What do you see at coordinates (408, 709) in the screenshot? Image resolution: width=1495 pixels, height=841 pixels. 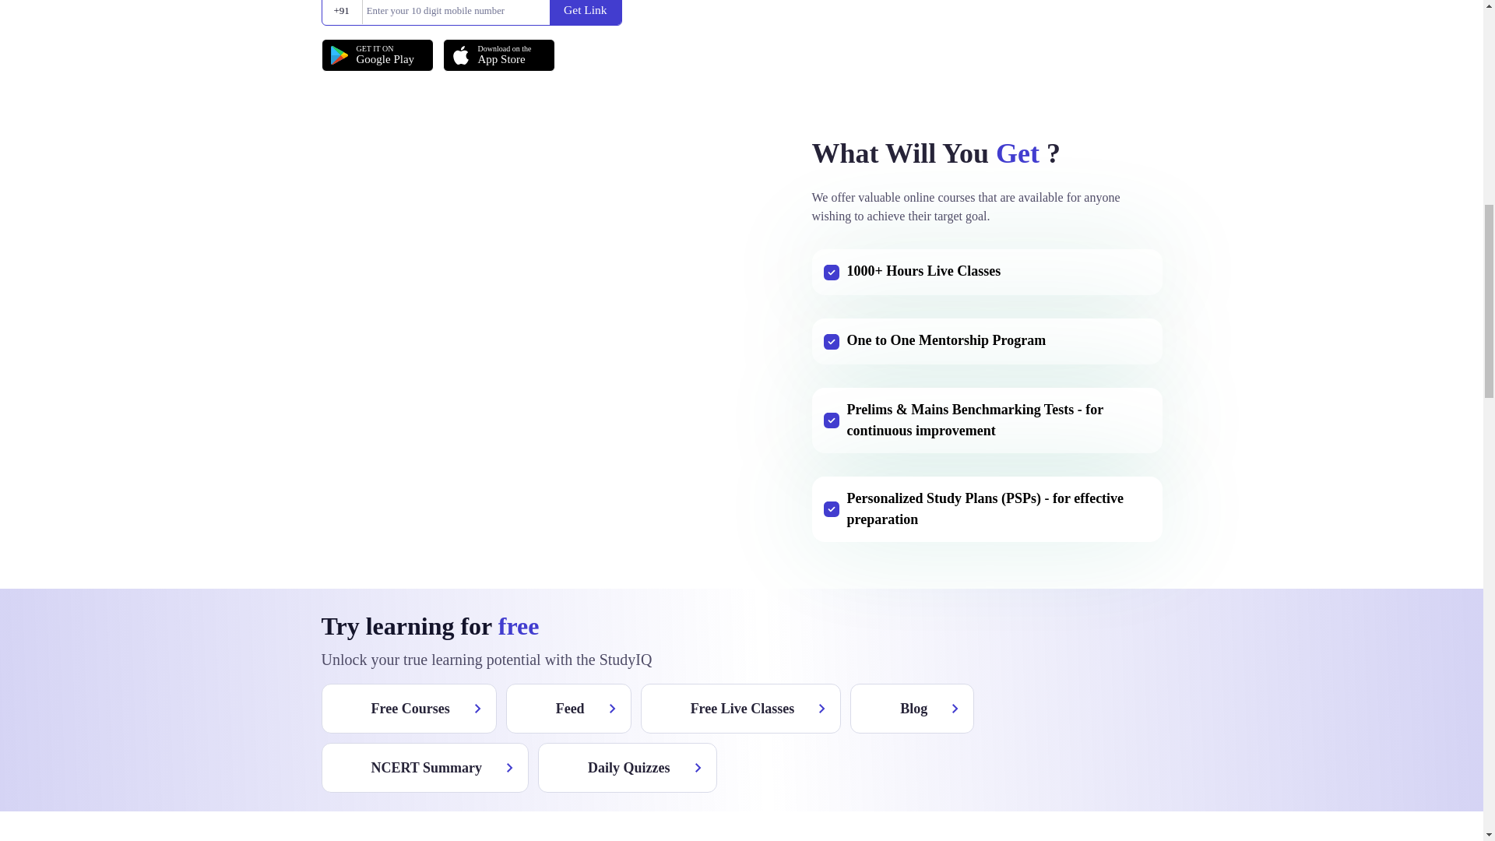 I see `NCERT Summary` at bounding box center [408, 709].